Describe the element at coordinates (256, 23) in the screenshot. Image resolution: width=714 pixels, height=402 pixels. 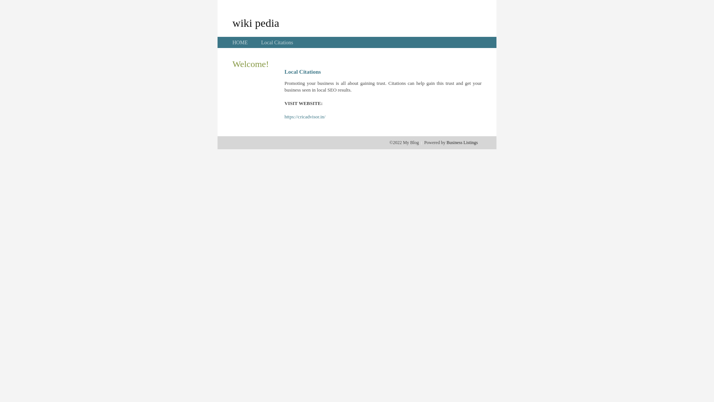
I see `wiki pedia` at that location.